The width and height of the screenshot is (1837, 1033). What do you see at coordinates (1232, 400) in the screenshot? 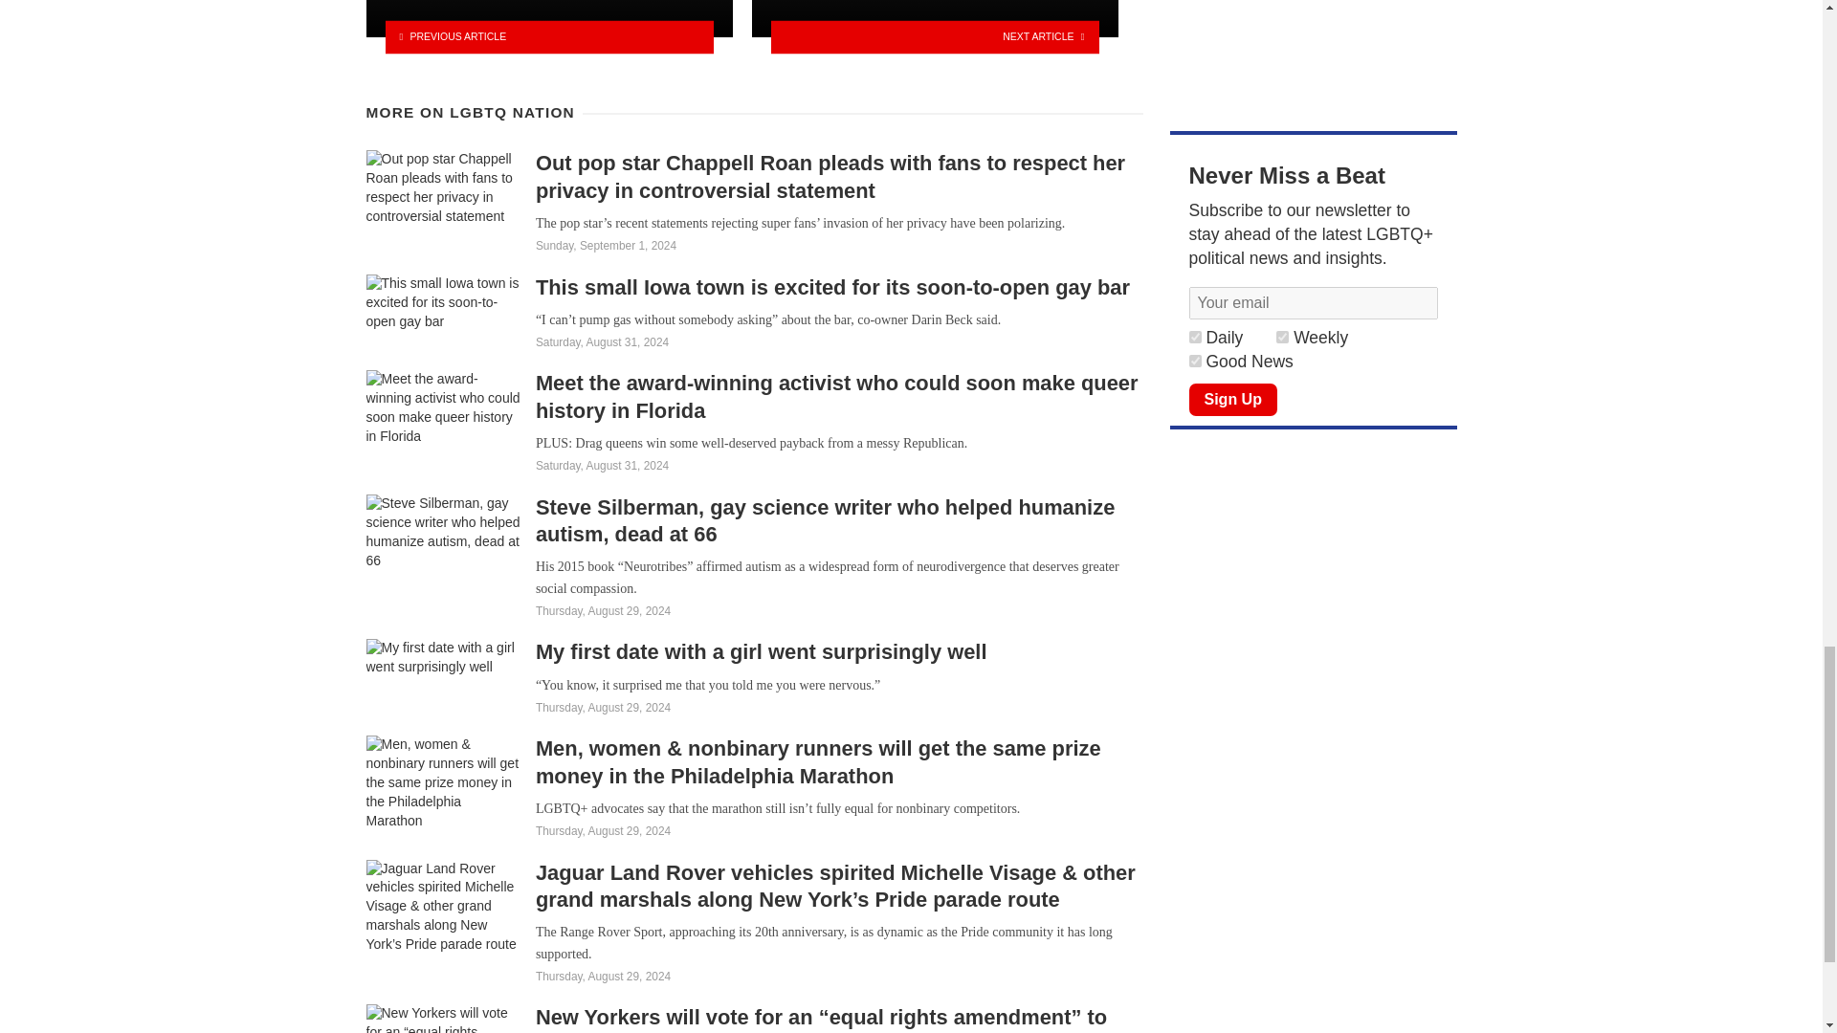
I see `Sign Up` at bounding box center [1232, 400].